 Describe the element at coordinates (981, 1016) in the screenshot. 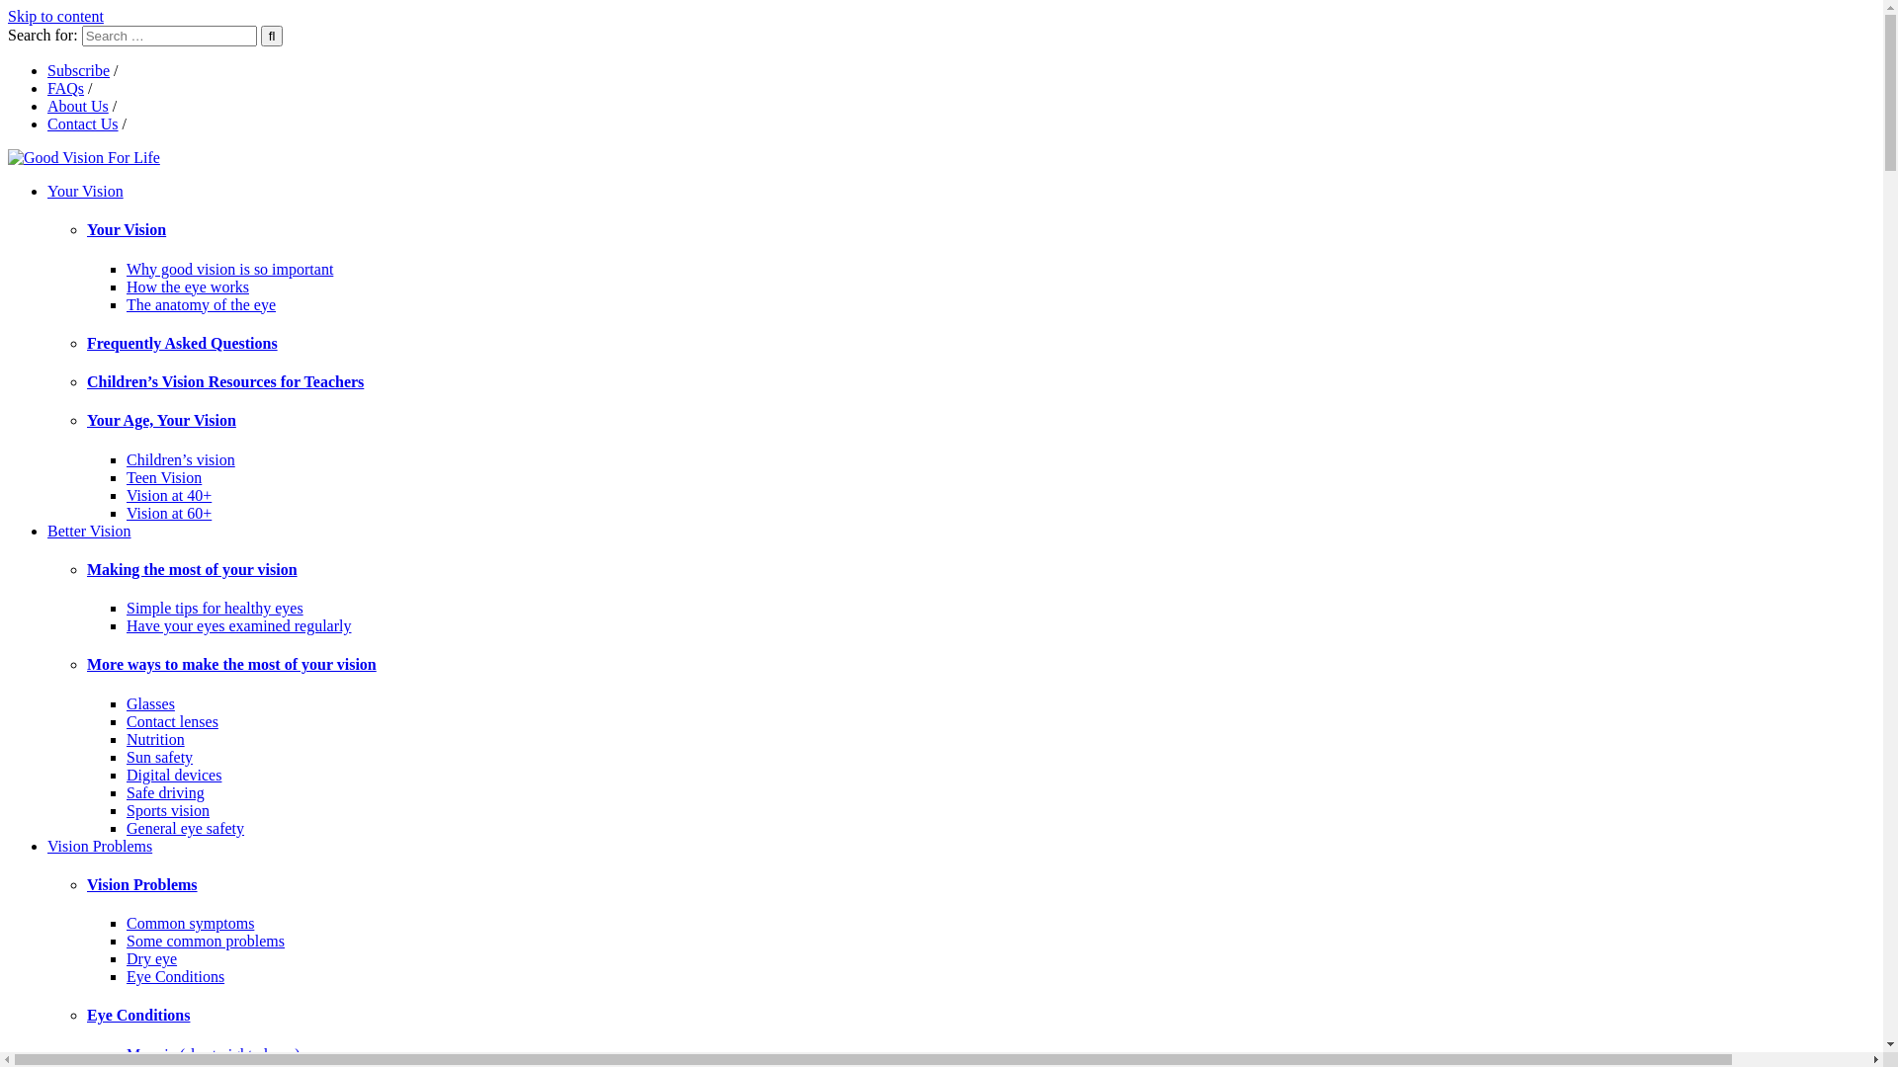

I see `Eye Conditions` at that location.